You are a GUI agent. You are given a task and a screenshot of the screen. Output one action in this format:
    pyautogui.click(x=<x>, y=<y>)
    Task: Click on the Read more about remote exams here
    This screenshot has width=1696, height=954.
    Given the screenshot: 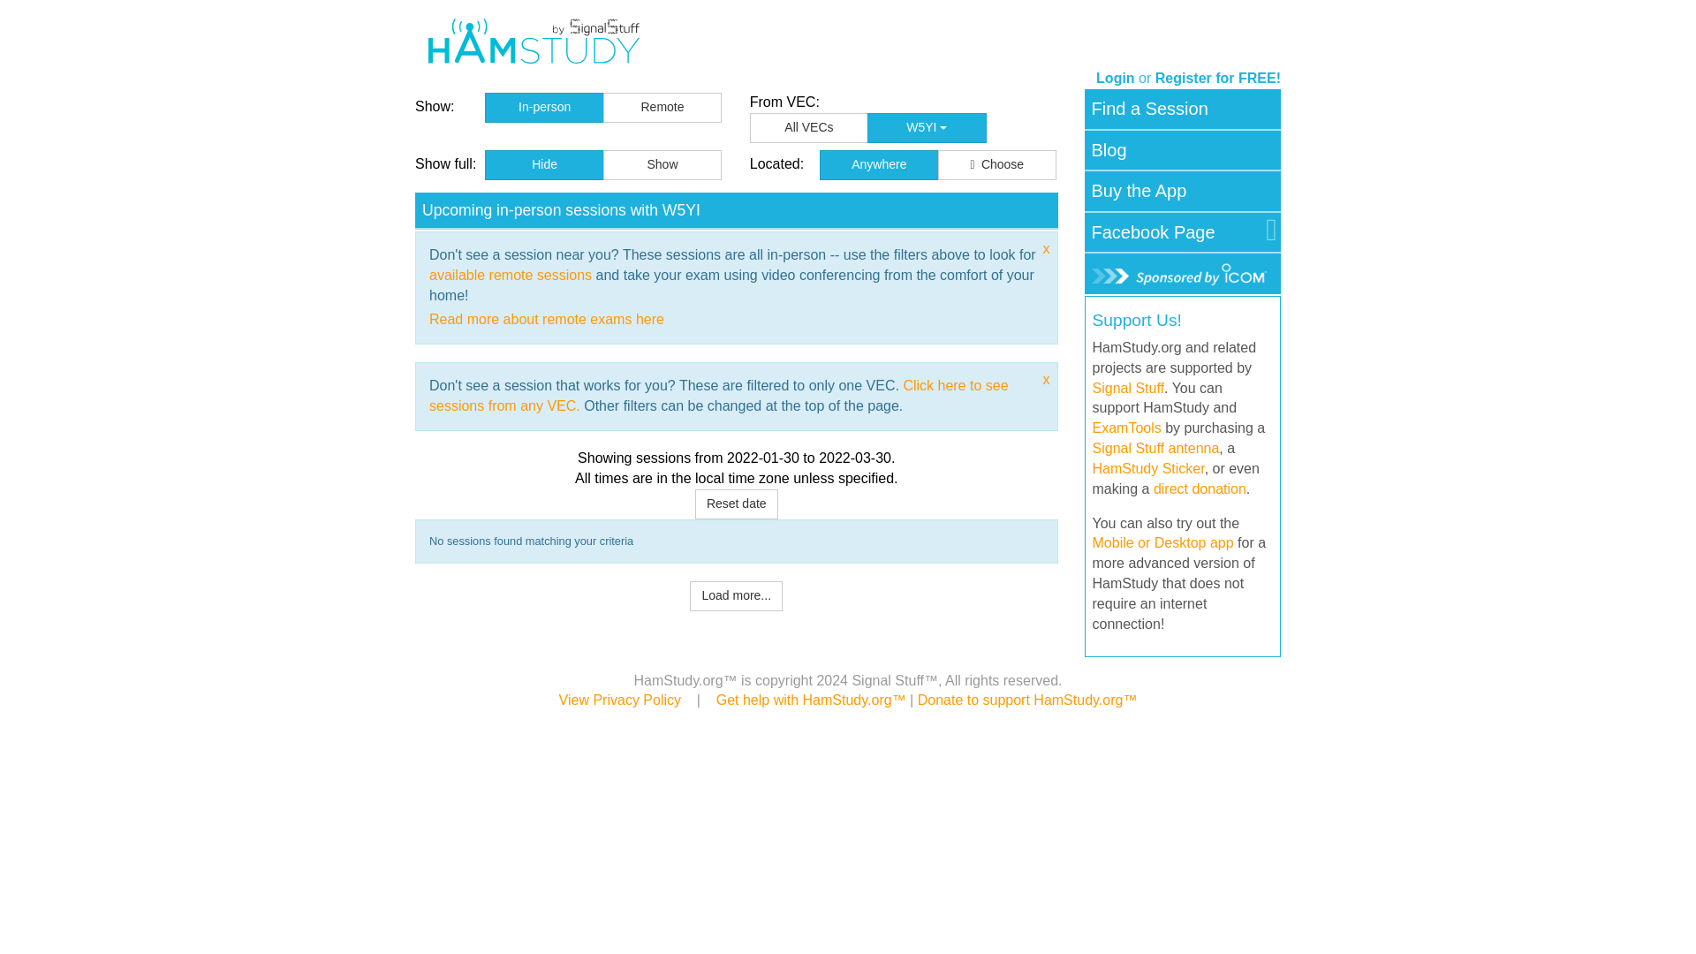 What is the action you would take?
    pyautogui.click(x=546, y=320)
    